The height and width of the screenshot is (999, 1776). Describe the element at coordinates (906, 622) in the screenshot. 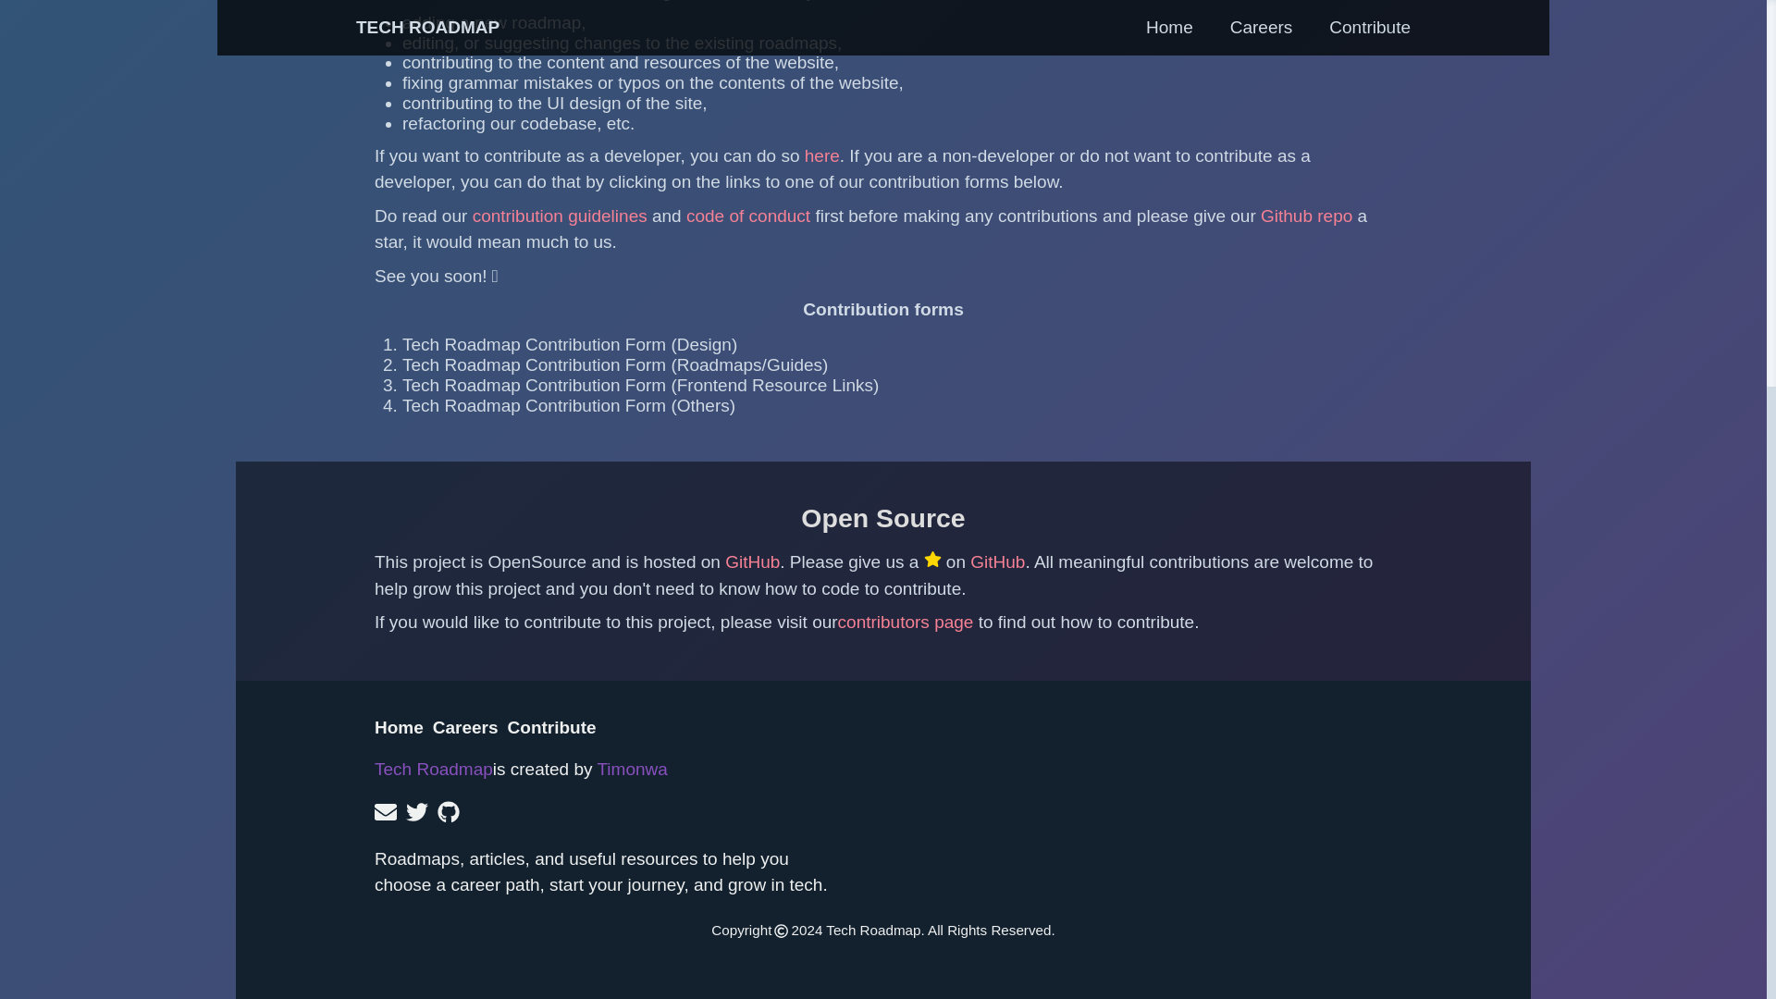

I see `contributors page` at that location.